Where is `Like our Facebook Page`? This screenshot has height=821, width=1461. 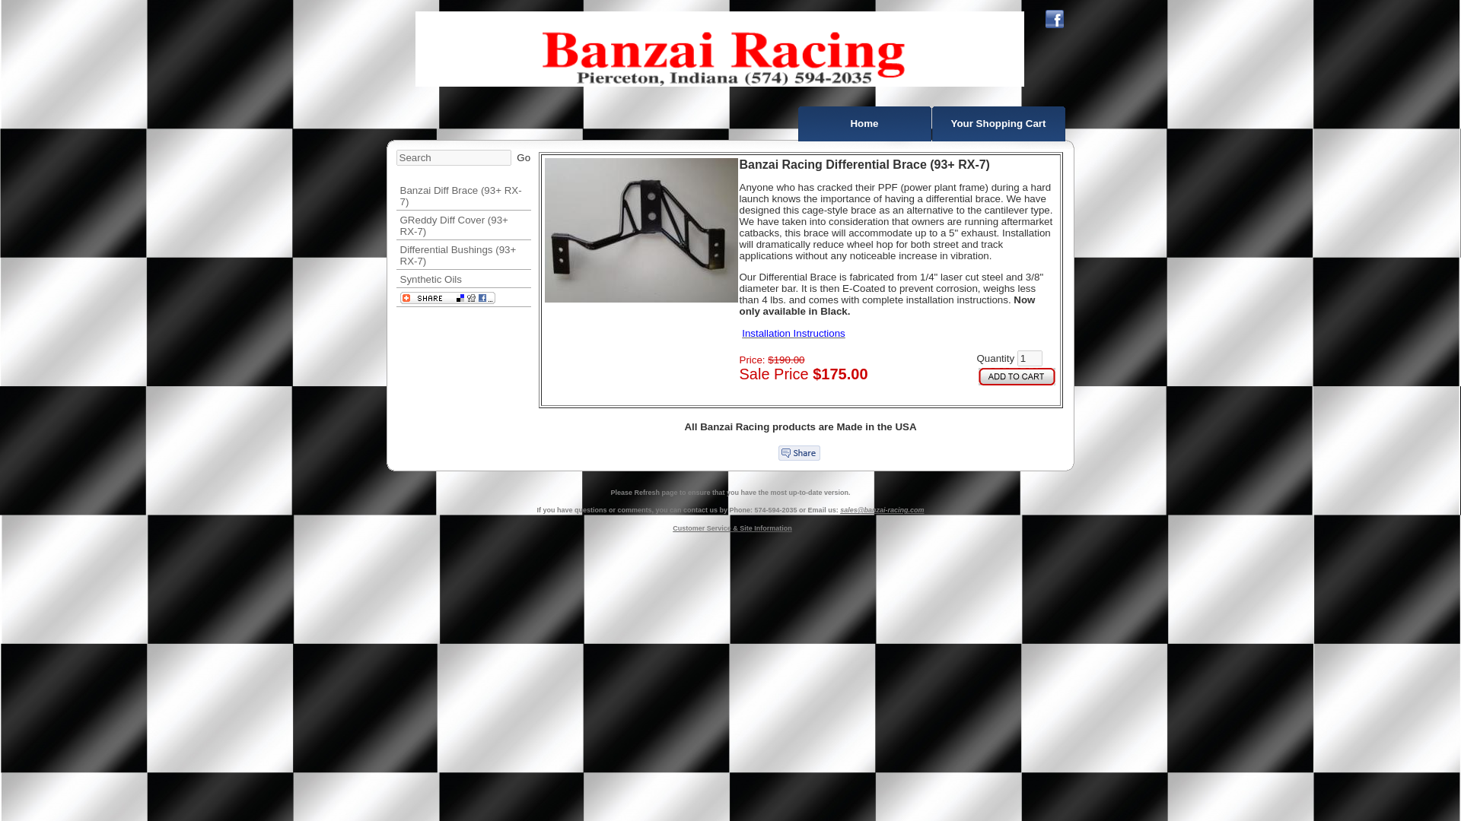
Like our Facebook Page is located at coordinates (1055, 18).